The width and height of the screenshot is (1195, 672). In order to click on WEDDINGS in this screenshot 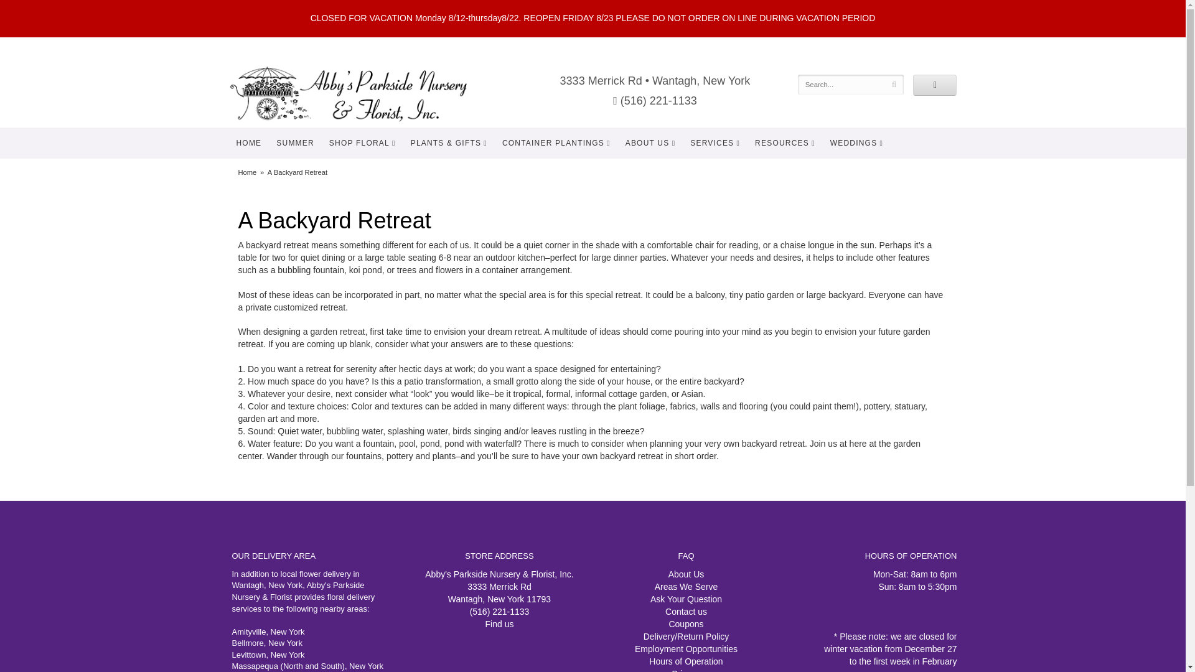, I will do `click(856, 143)`.